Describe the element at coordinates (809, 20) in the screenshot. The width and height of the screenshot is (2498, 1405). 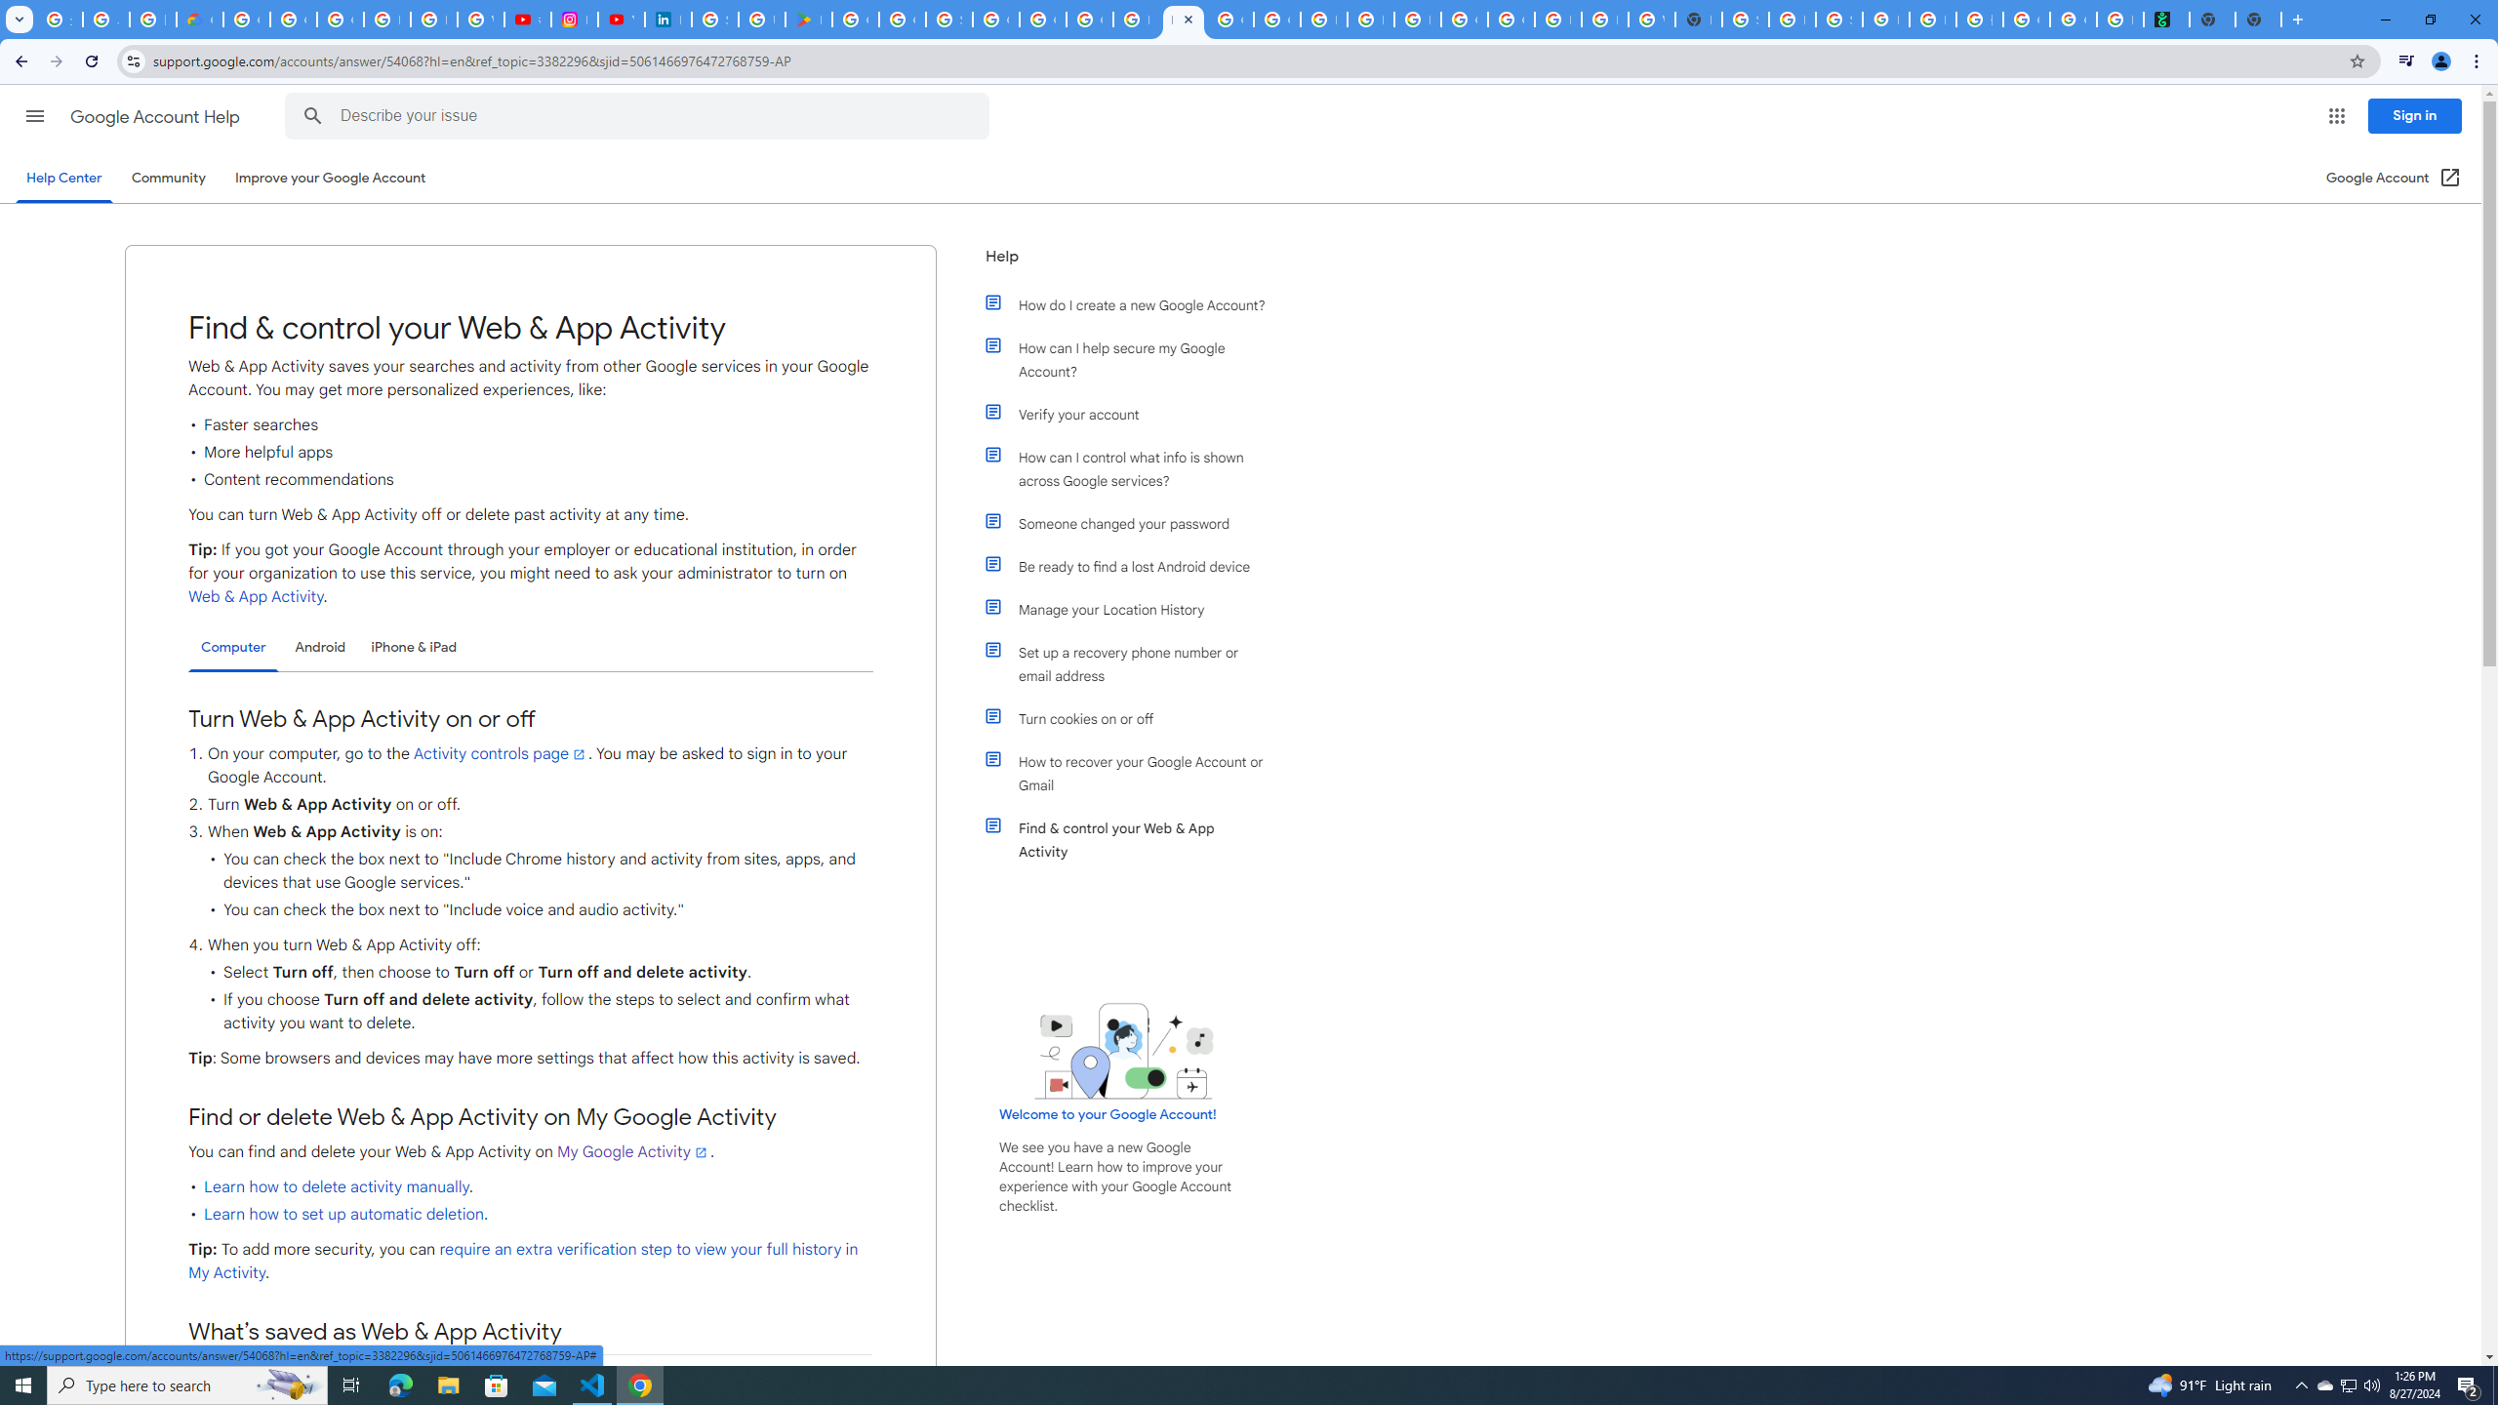
I see `Last Shelter: Survival - Apps on Google Play` at that location.